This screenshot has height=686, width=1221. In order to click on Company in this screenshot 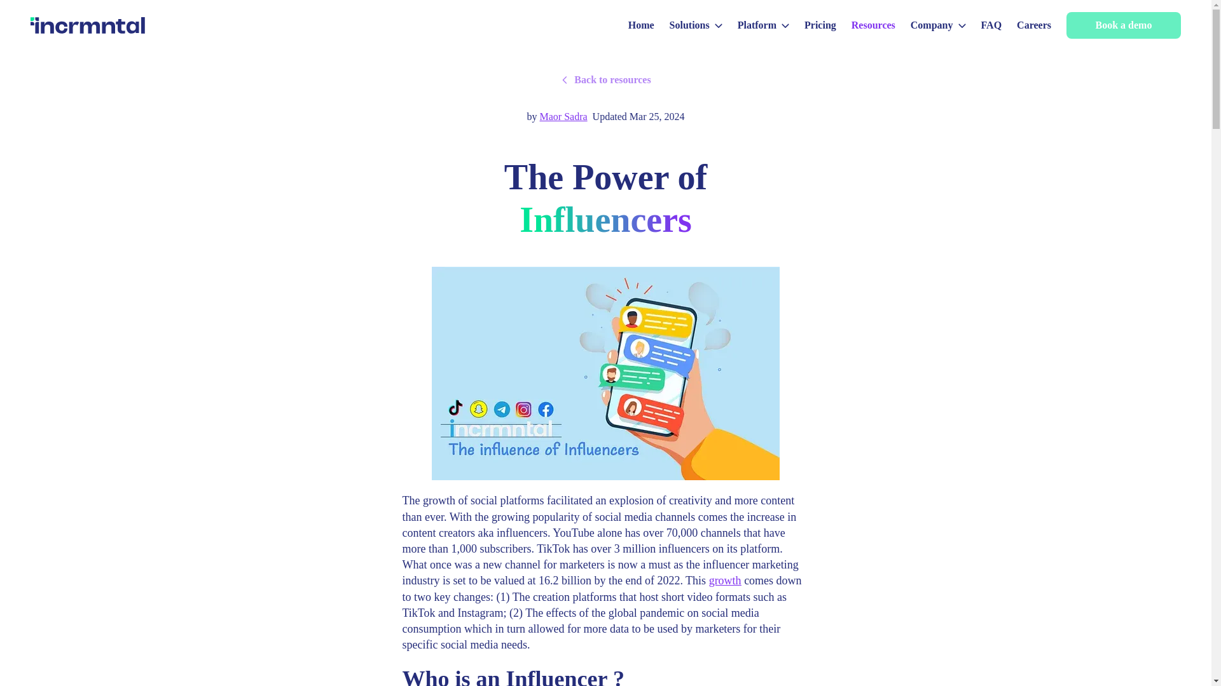, I will do `click(938, 25)`.